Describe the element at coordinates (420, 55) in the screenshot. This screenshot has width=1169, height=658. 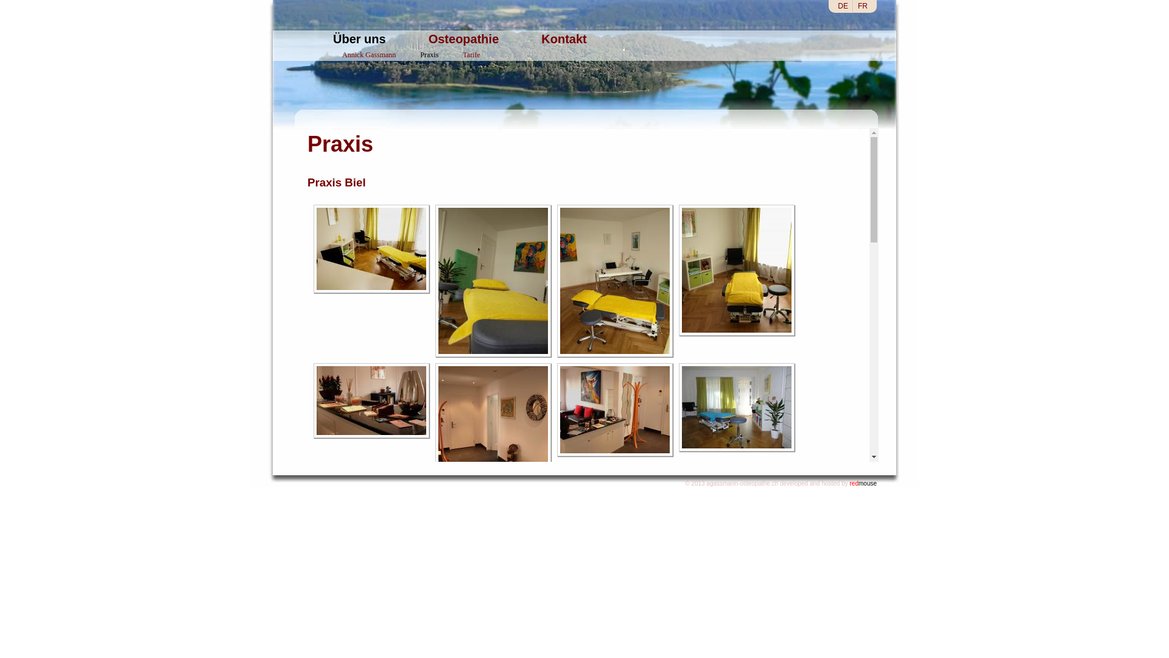
I see `Praxis` at that location.